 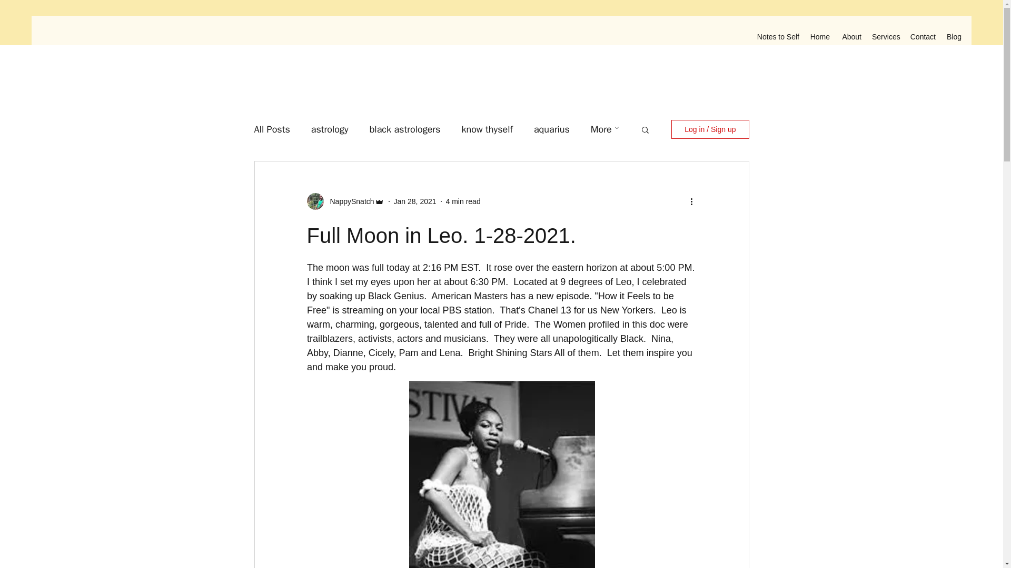 I want to click on Notes to Self, so click(x=778, y=37).